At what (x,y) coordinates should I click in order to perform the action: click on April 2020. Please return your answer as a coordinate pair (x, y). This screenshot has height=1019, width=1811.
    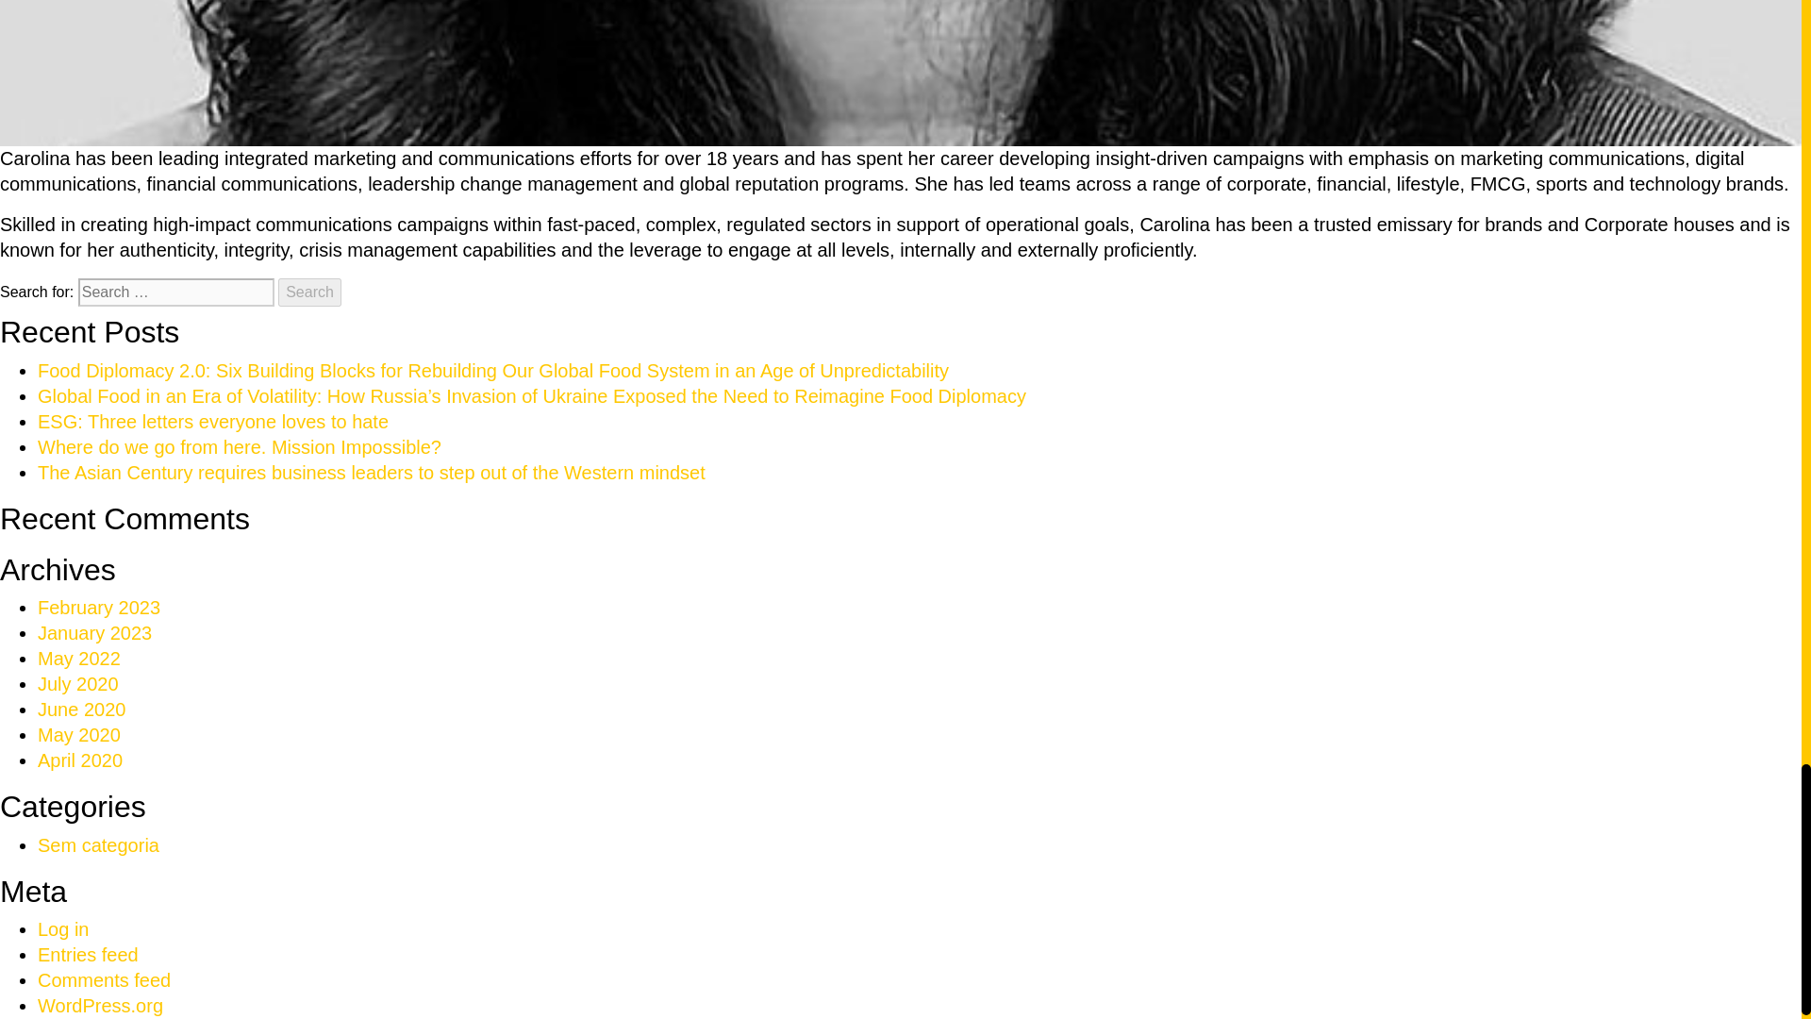
    Looking at the image, I should click on (80, 760).